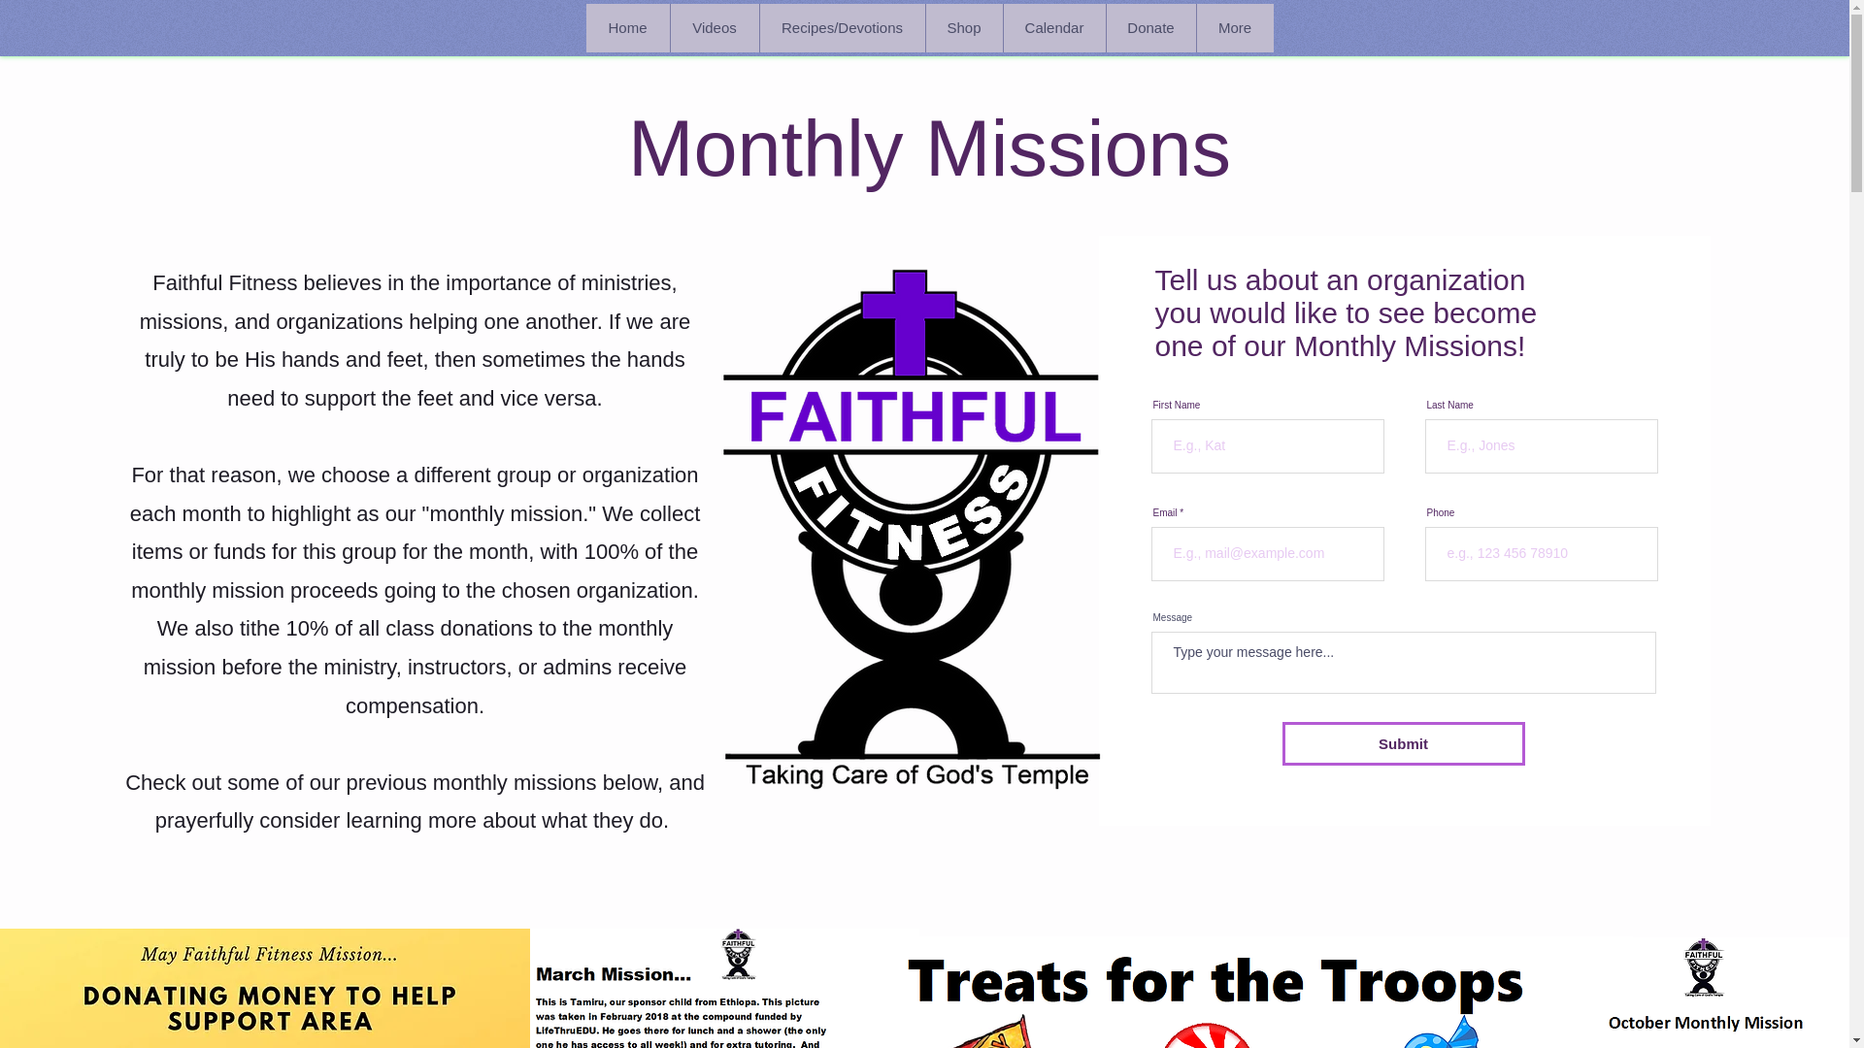  I want to click on Home, so click(627, 28).